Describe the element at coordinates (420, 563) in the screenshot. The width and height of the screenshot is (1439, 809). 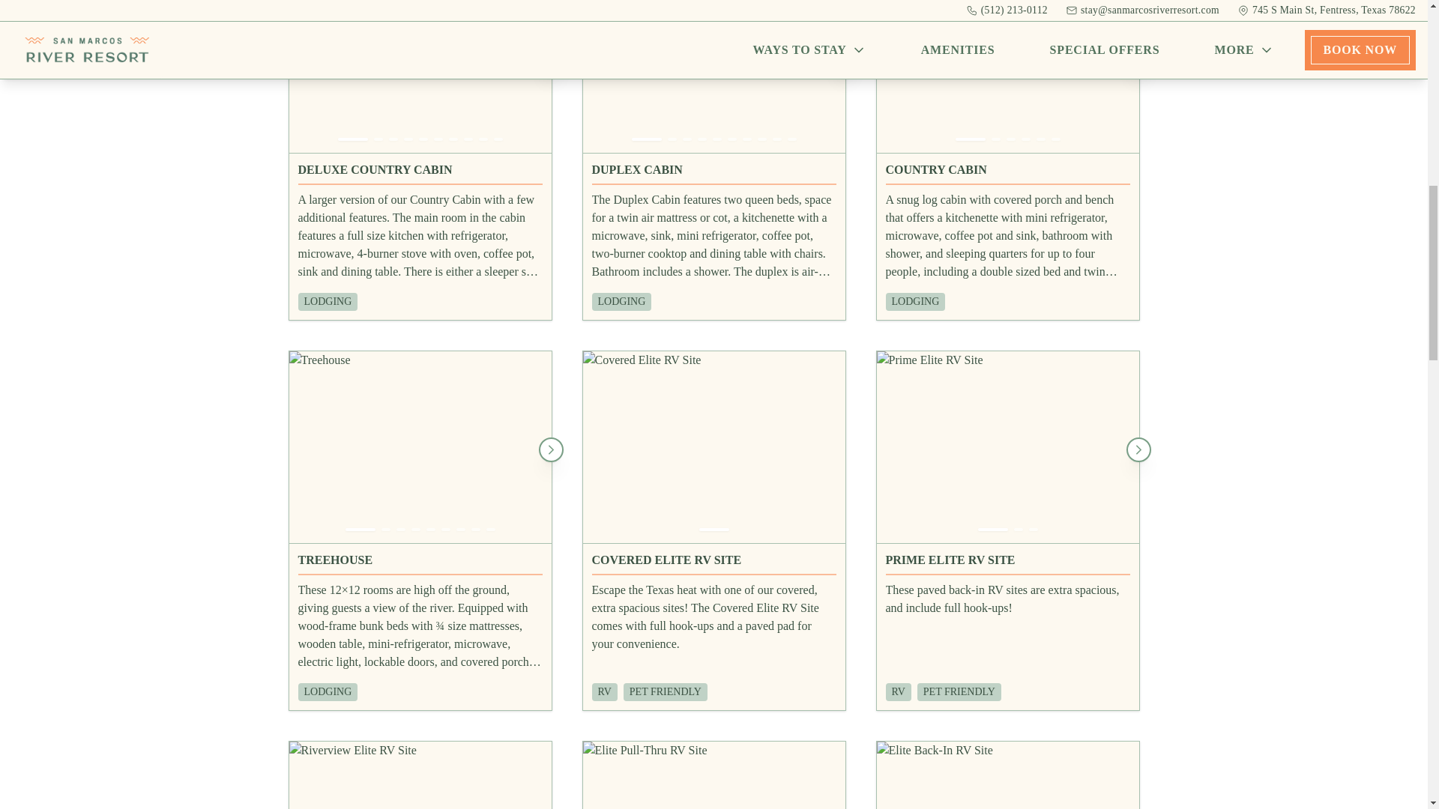
I see `Treehouse` at that location.